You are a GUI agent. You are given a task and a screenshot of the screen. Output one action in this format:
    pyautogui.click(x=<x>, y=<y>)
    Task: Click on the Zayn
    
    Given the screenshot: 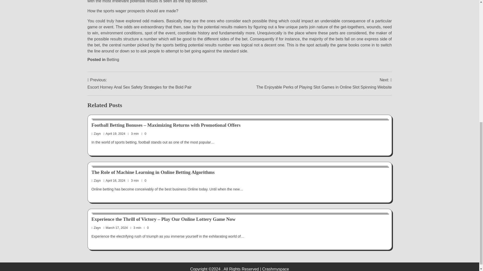 What is the action you would take?
    pyautogui.click(x=96, y=228)
    